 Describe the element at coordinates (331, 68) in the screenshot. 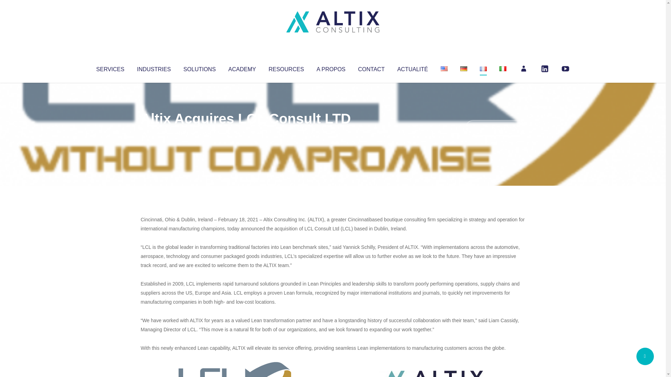

I see `A PROPOS` at that location.